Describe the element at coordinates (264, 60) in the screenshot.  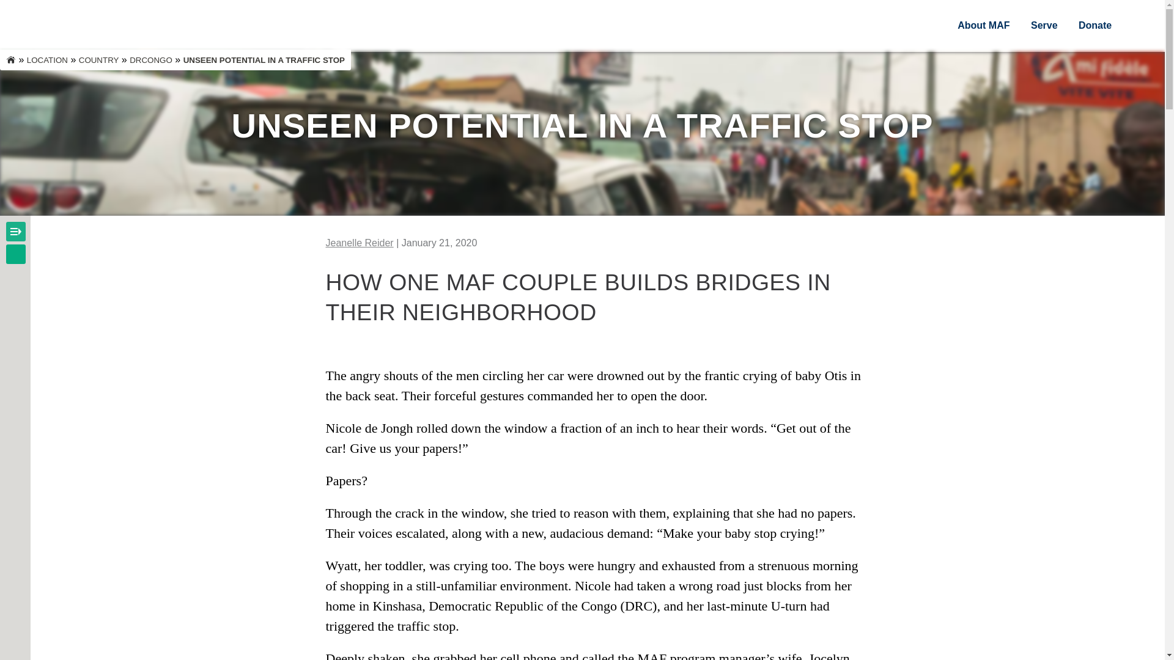
I see `UNSEEN POTENTIAL IN A TRAFFIC STOP` at that location.